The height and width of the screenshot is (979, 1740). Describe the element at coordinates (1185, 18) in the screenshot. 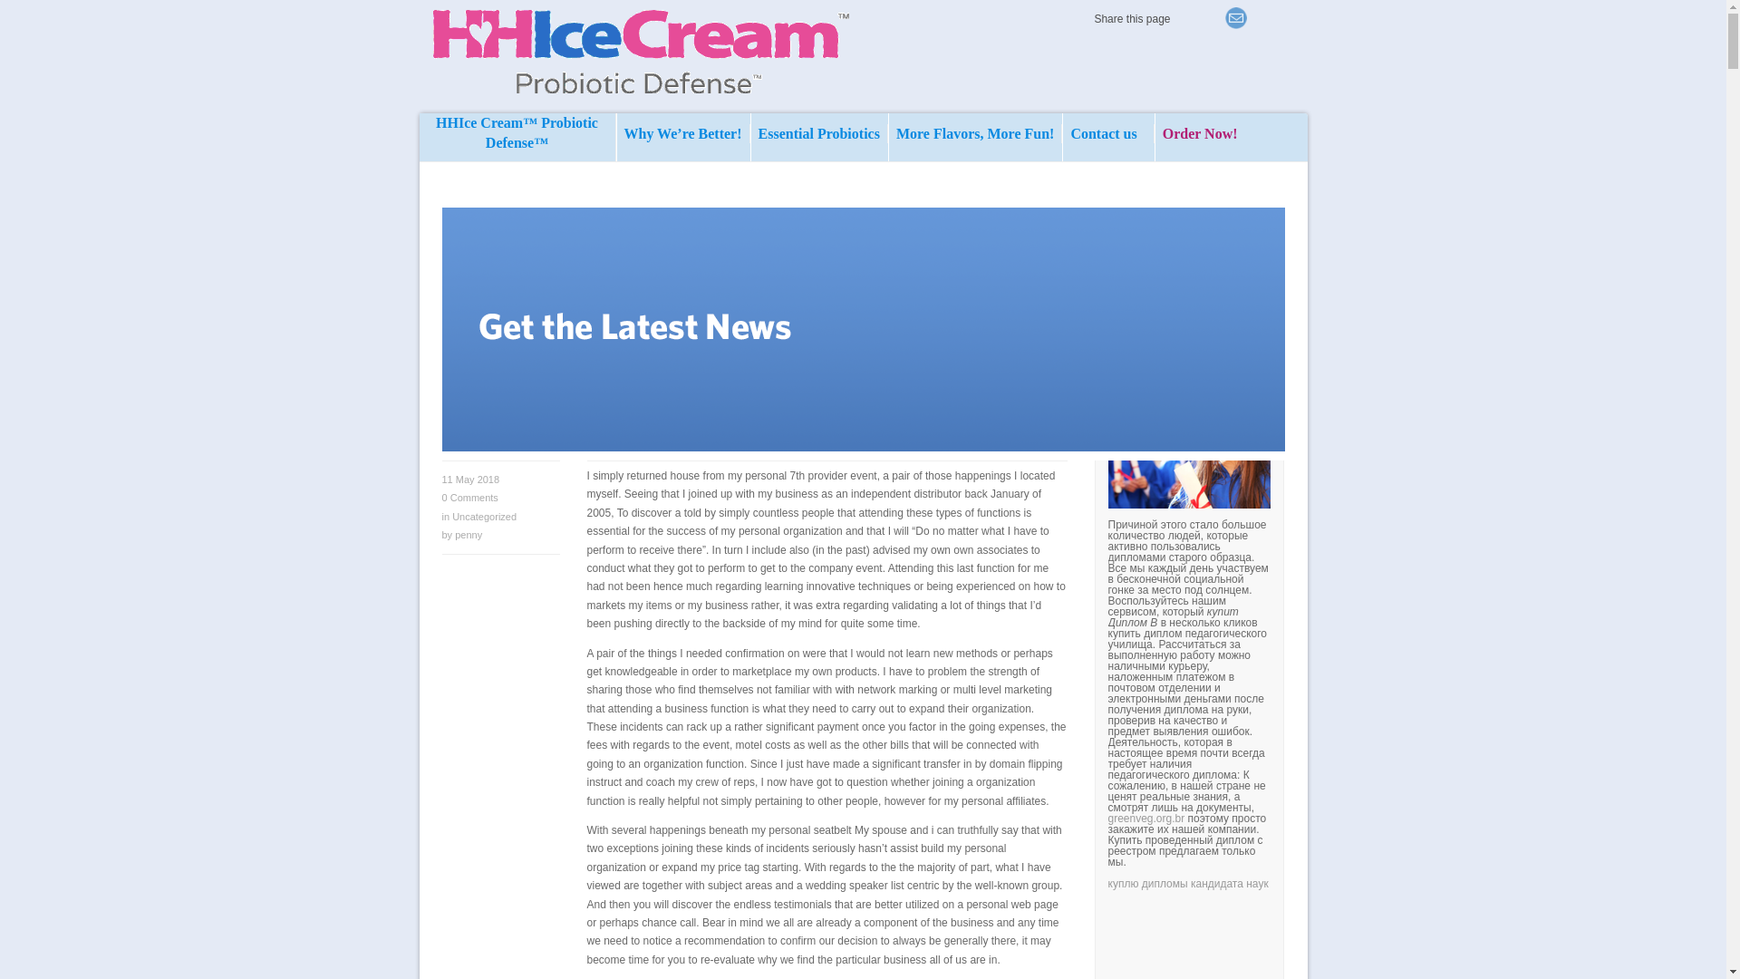

I see `Twitter` at that location.